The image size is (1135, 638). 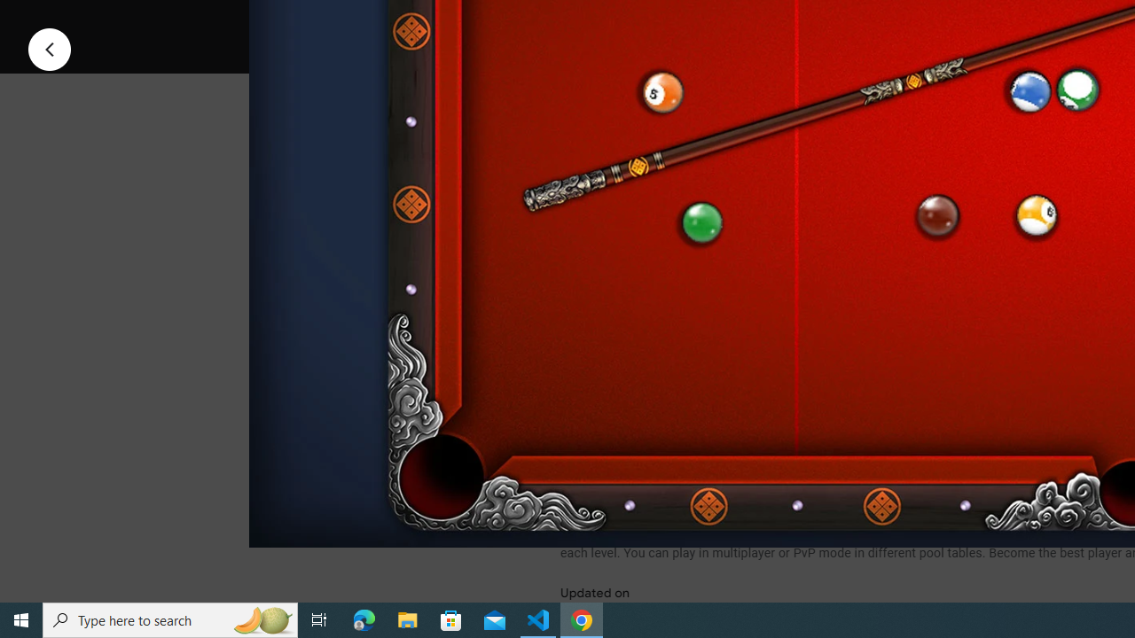 I want to click on Share, so click(x=789, y=21).